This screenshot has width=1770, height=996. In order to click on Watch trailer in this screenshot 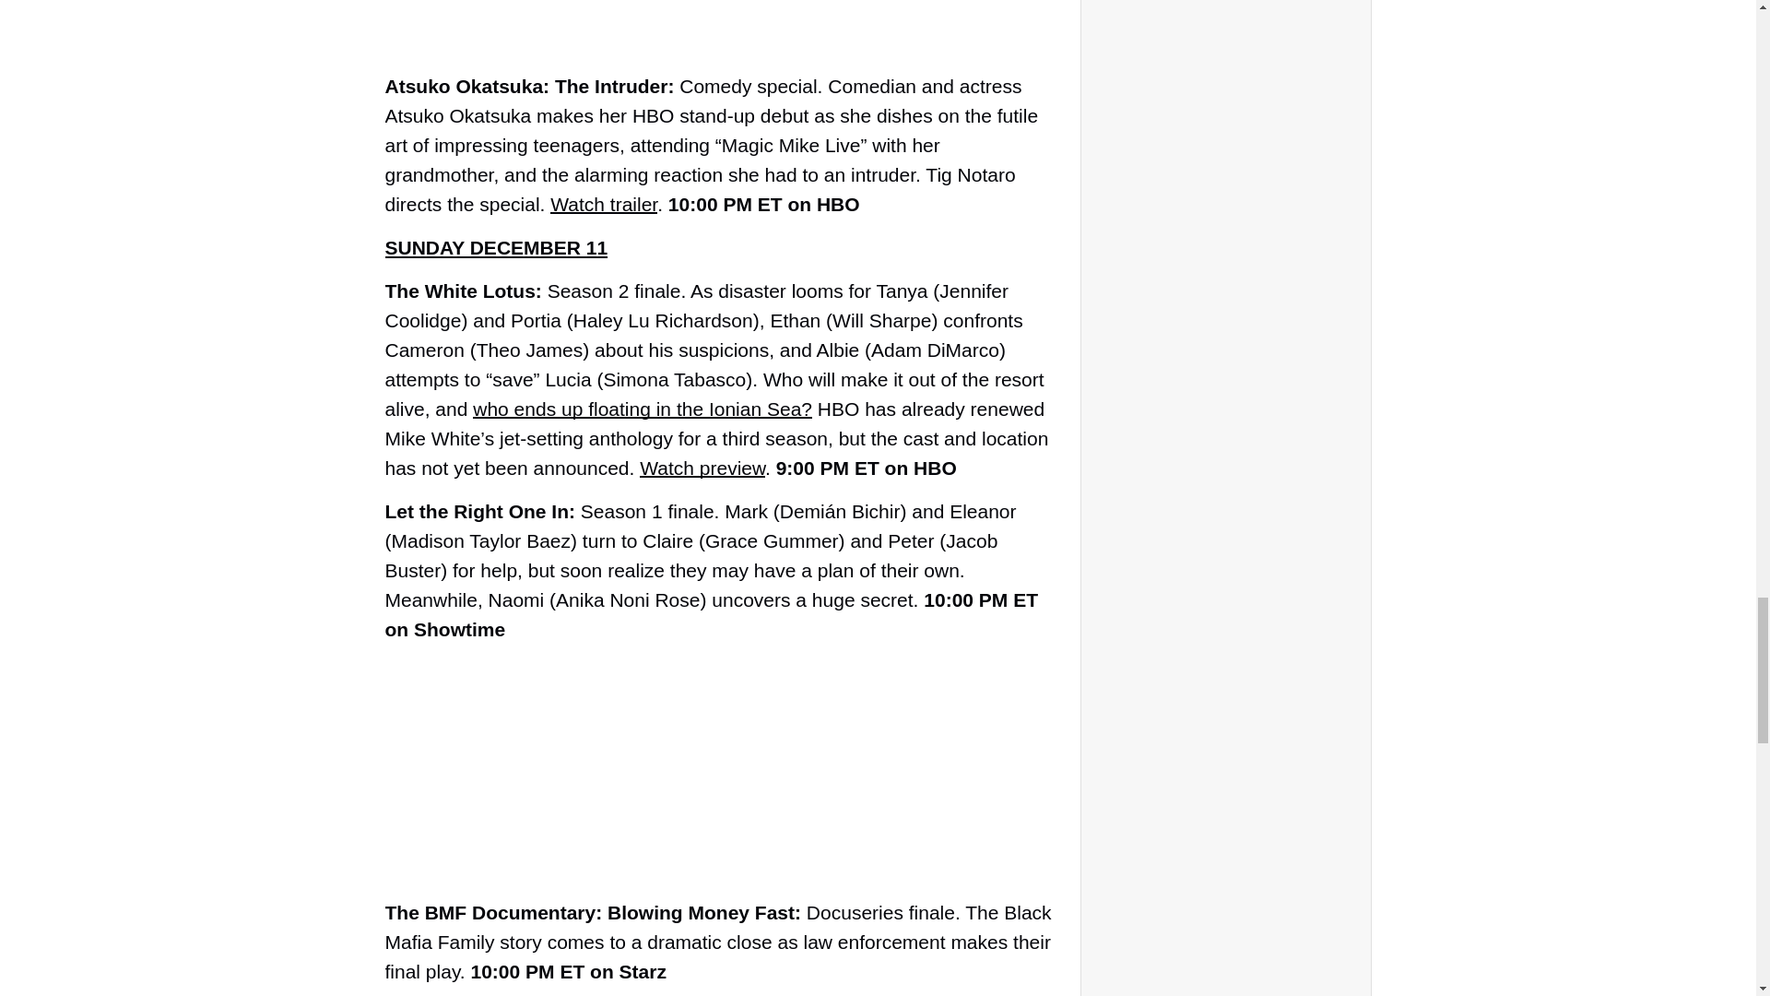, I will do `click(603, 204)`.